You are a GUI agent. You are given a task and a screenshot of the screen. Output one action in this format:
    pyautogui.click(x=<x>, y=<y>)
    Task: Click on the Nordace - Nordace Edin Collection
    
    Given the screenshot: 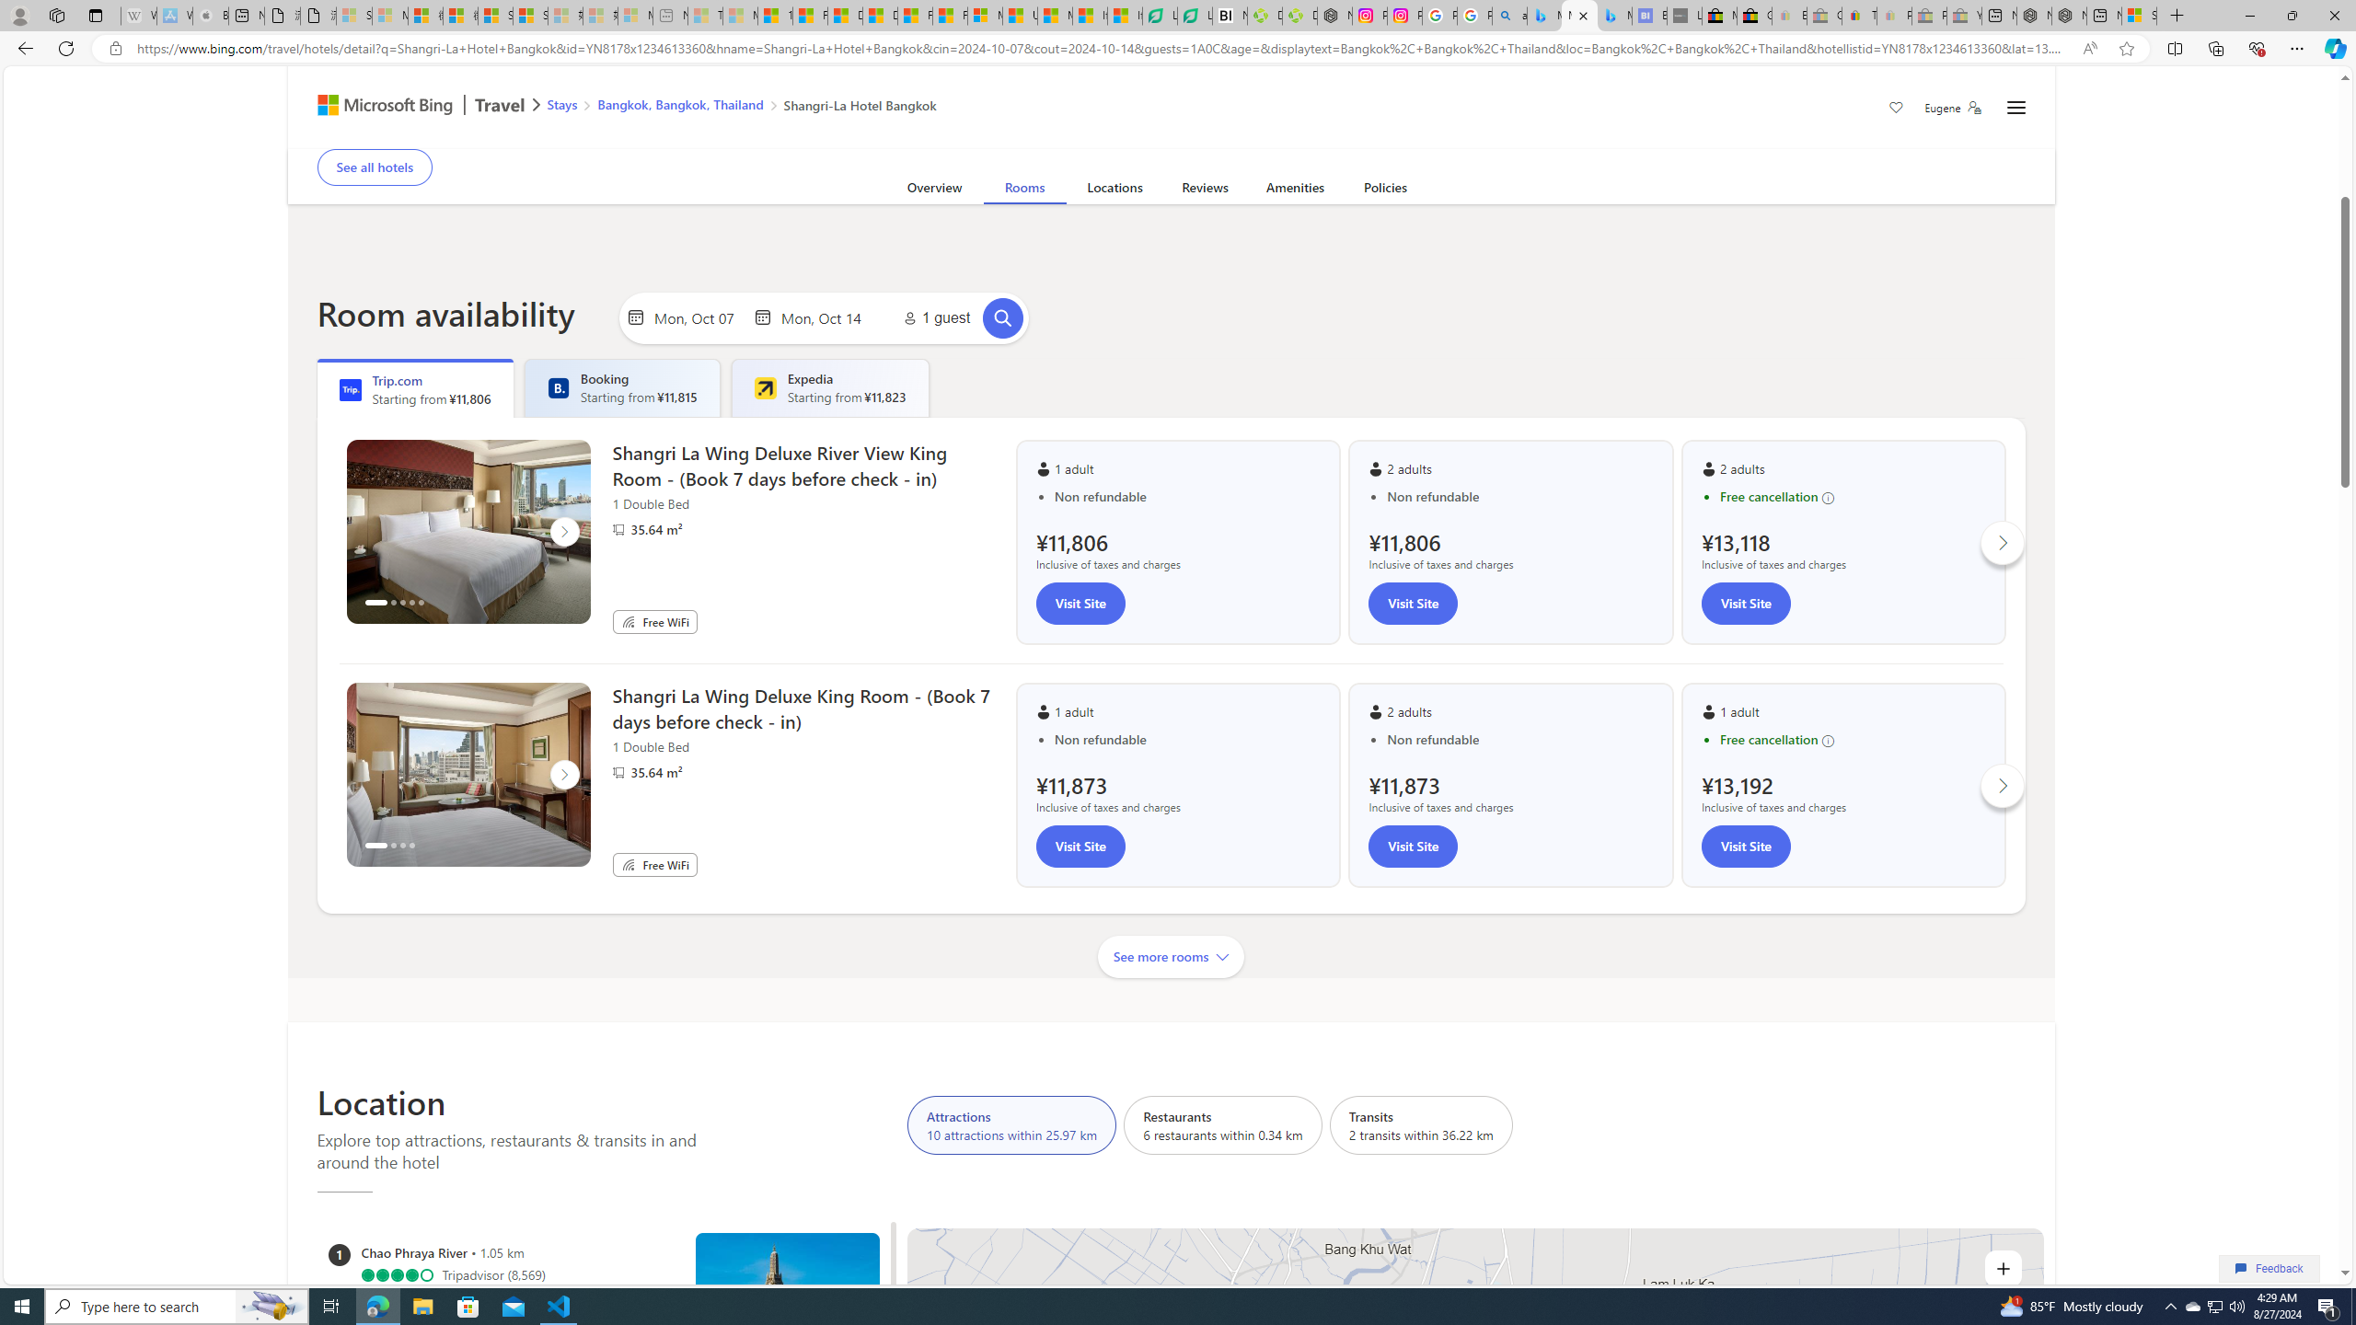 What is the action you would take?
    pyautogui.click(x=1334, y=16)
    